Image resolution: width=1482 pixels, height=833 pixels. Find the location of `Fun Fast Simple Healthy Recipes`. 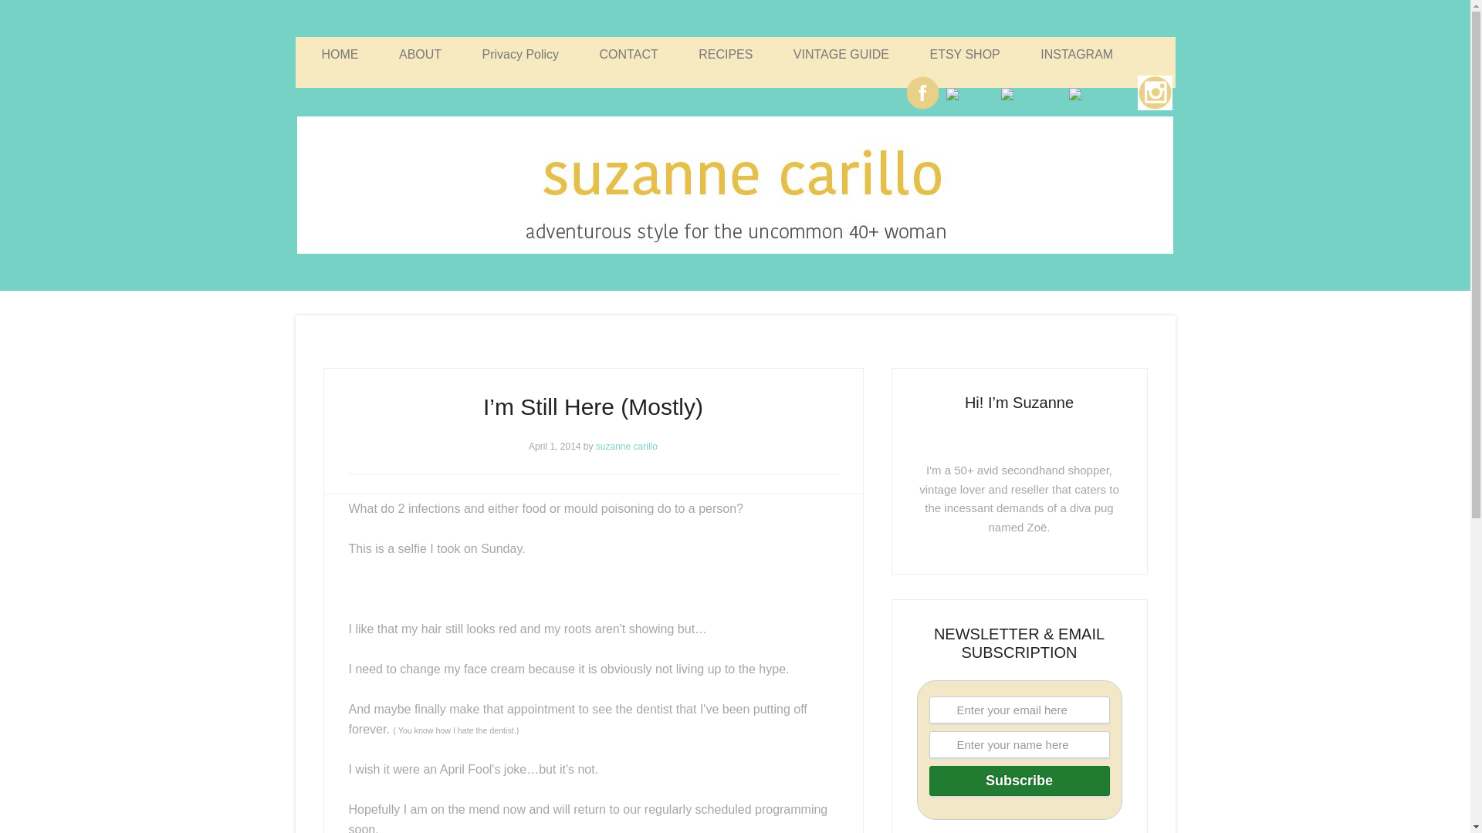

Fun Fast Simple Healthy Recipes is located at coordinates (726, 54).